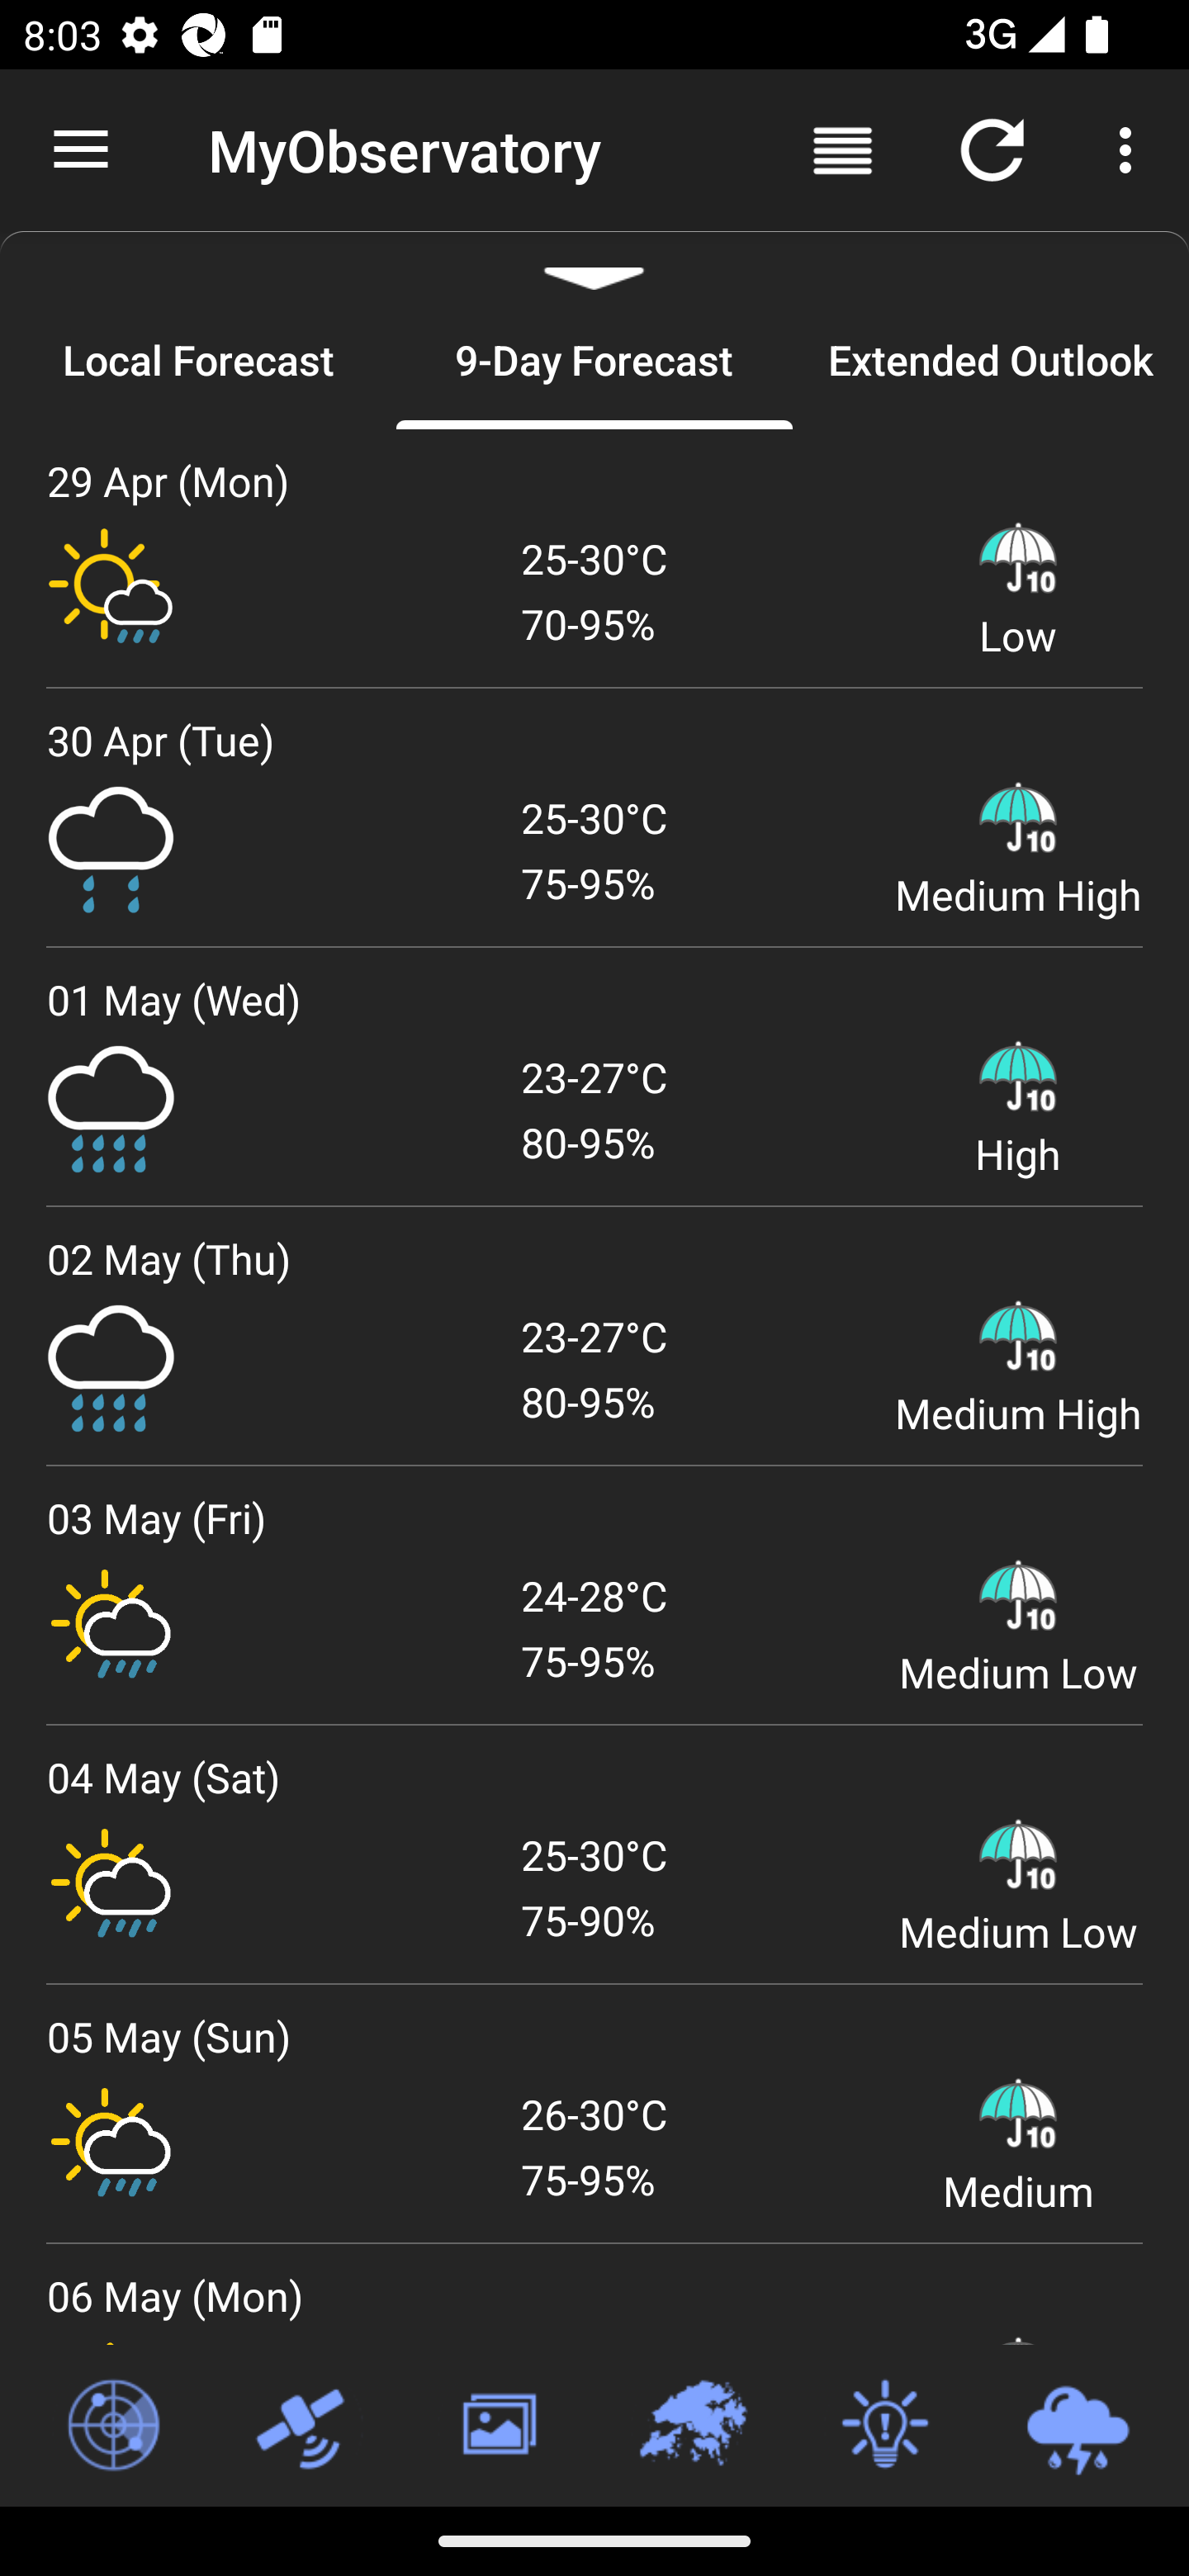 The width and height of the screenshot is (1189, 2576). What do you see at coordinates (81, 150) in the screenshot?
I see `Navigate up` at bounding box center [81, 150].